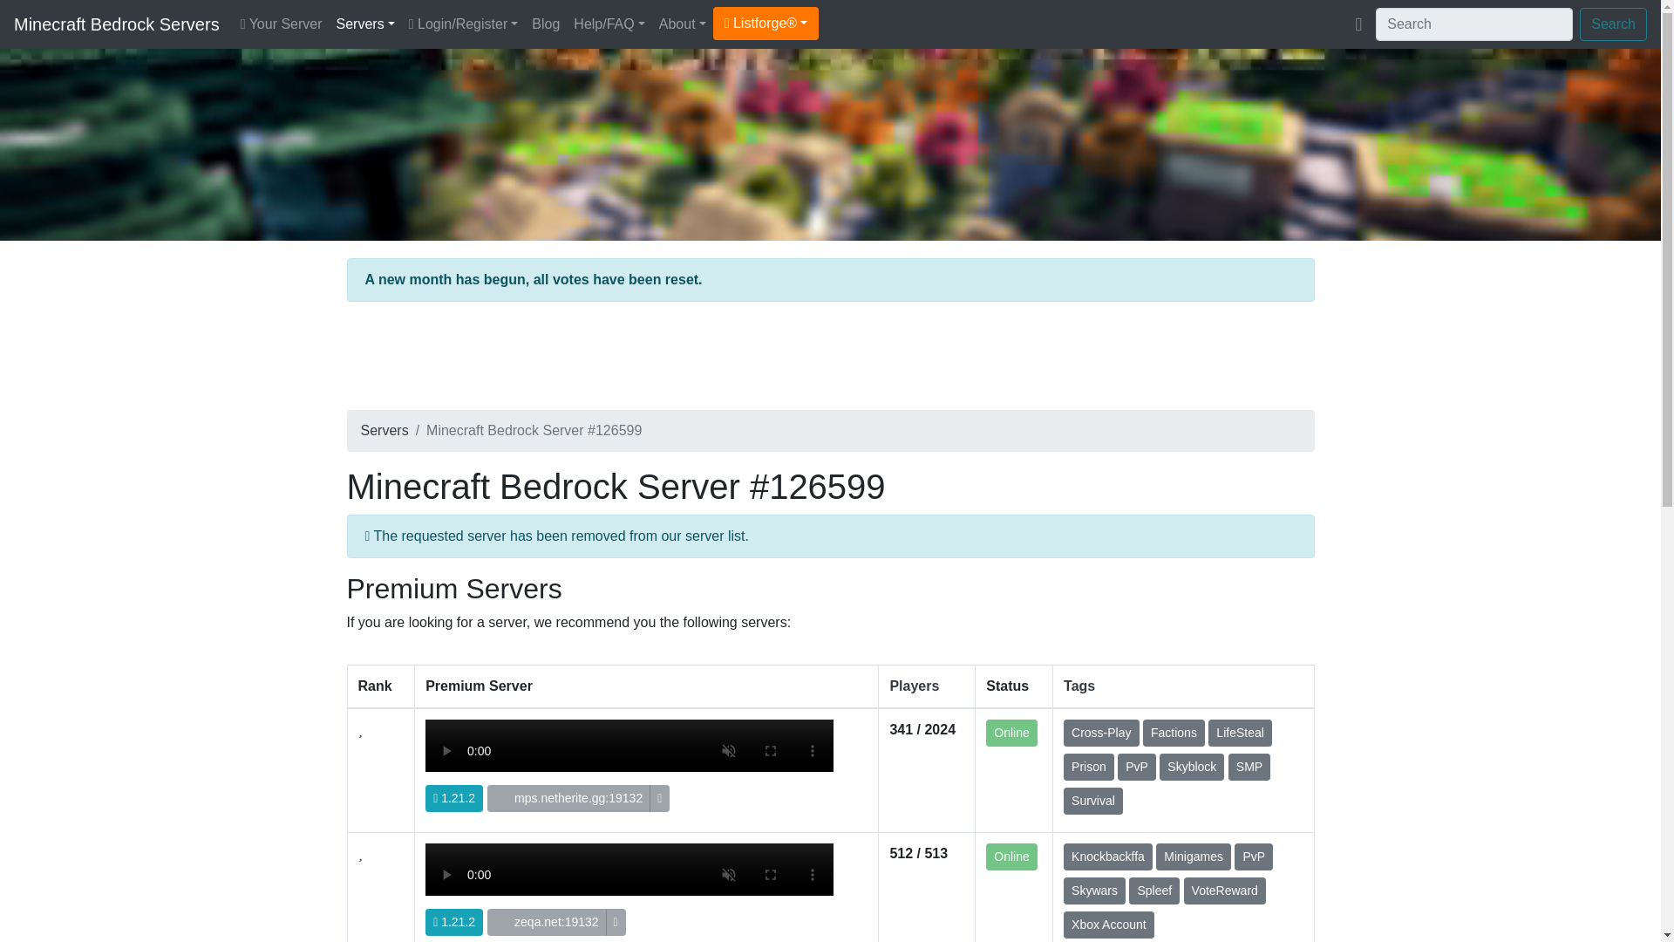  What do you see at coordinates (116, 24) in the screenshot?
I see `Minecraft Bedrock Servers` at bounding box center [116, 24].